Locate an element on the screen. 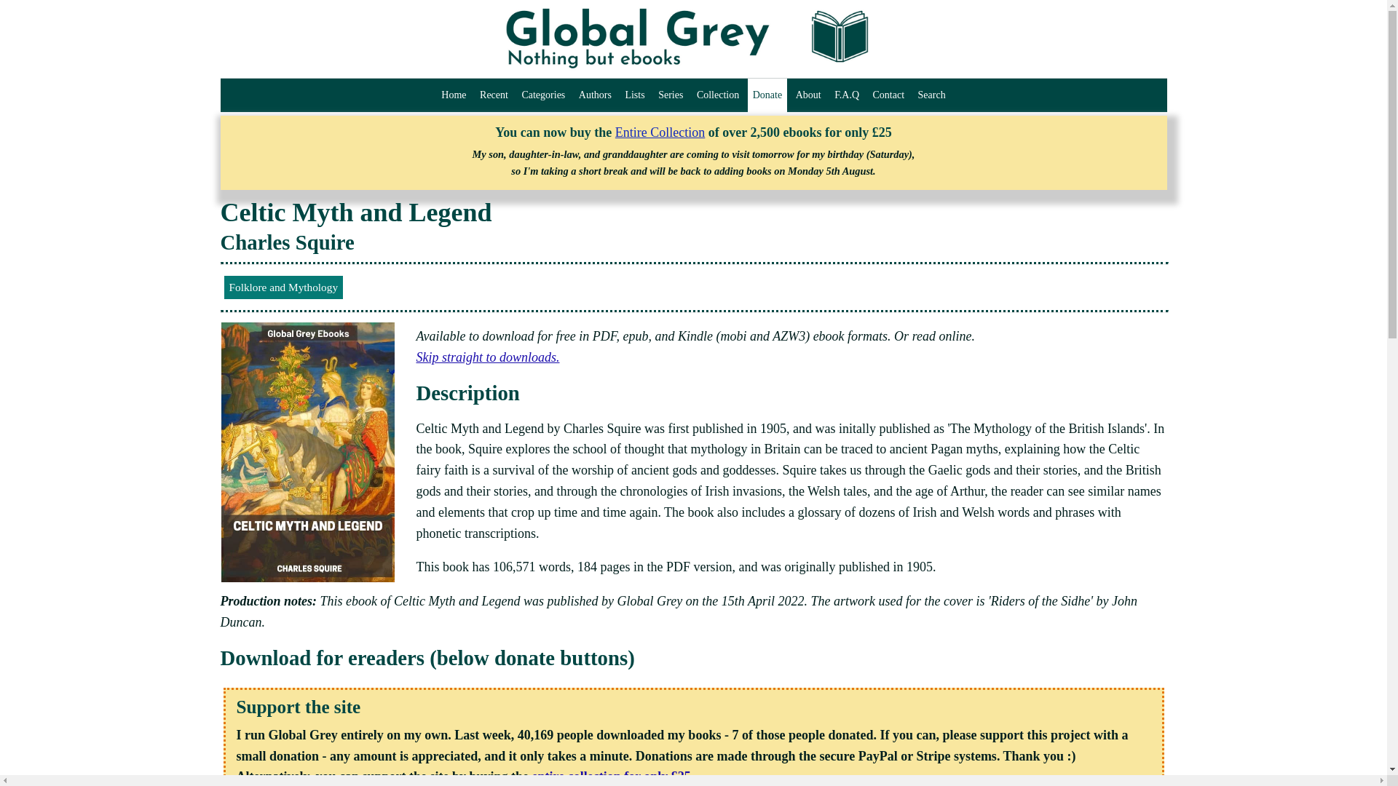 This screenshot has width=1398, height=786. Authors is located at coordinates (594, 95).